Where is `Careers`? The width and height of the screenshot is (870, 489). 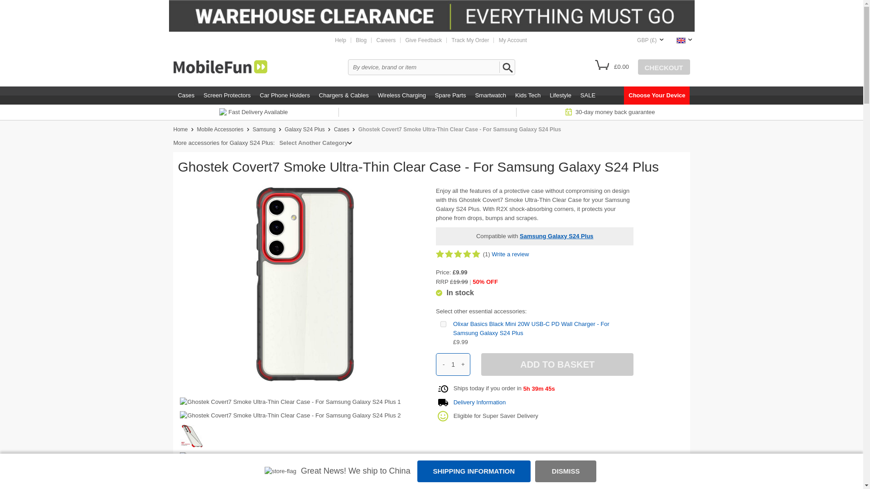 Careers is located at coordinates (386, 40).